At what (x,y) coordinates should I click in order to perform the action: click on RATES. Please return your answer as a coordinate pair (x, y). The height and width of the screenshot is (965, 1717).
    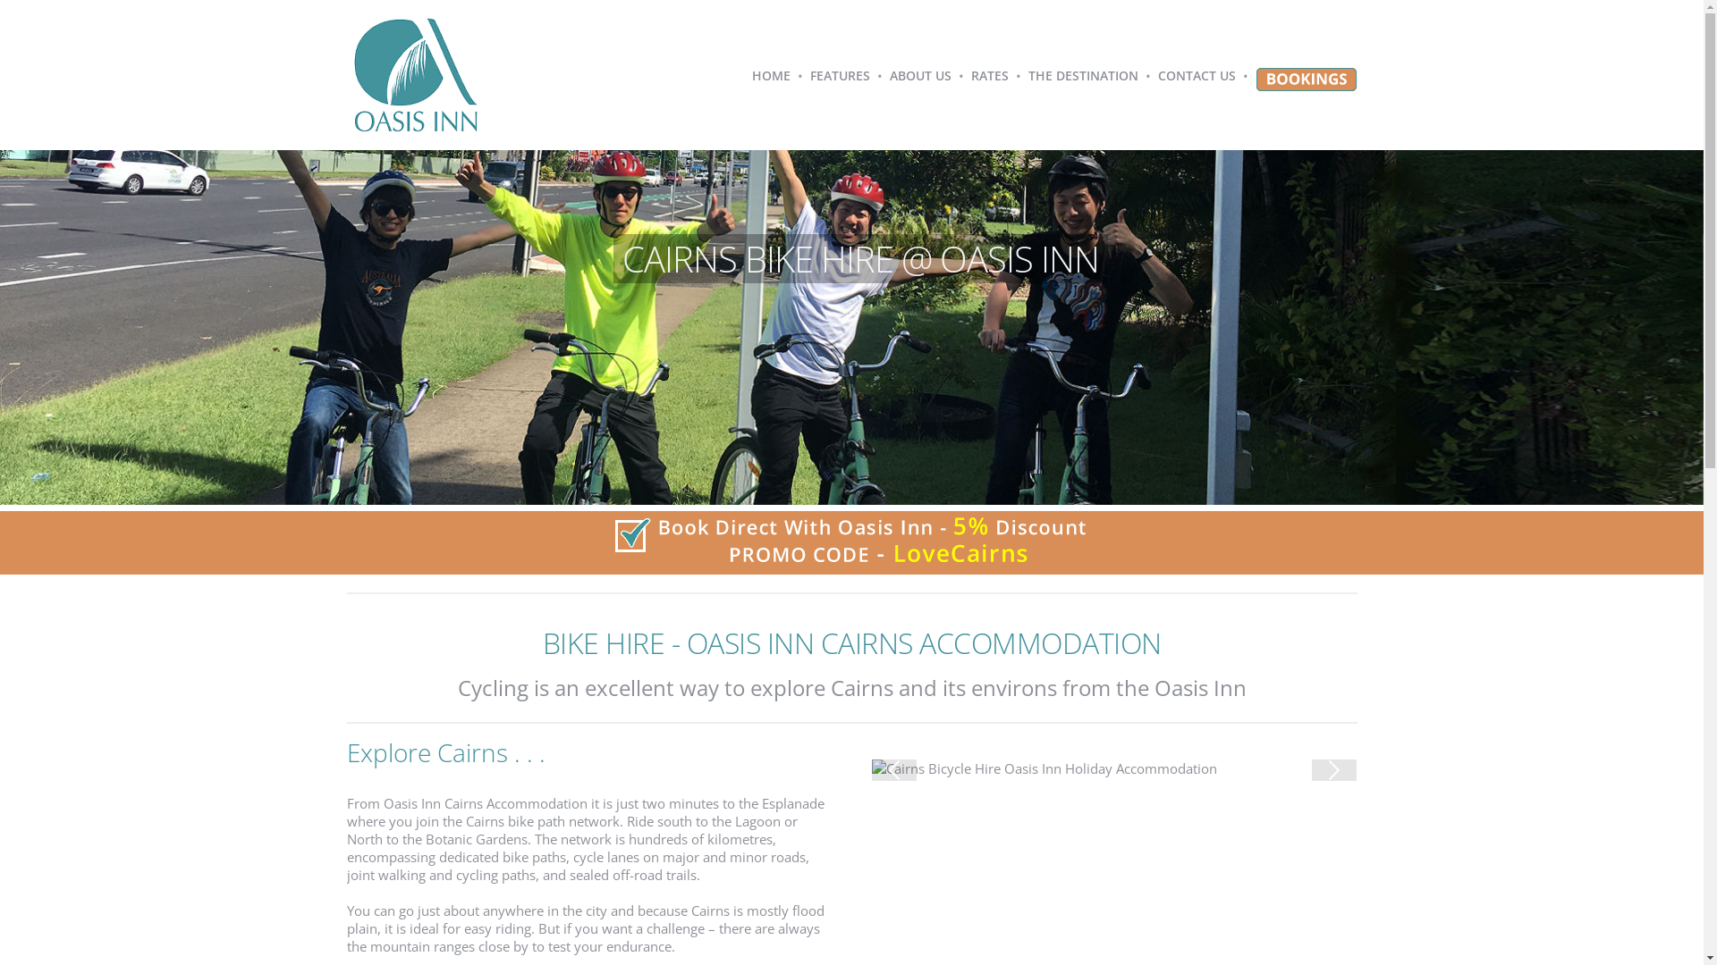
    Looking at the image, I should click on (990, 76).